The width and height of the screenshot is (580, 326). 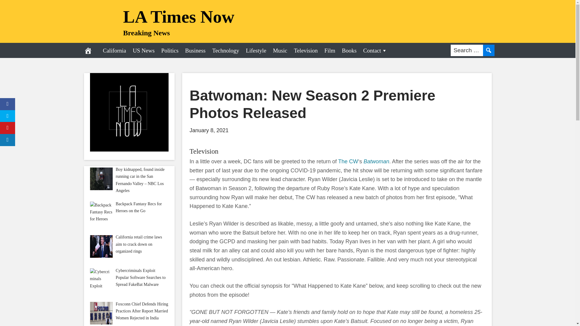 What do you see at coordinates (330, 50) in the screenshot?
I see `Film` at bounding box center [330, 50].